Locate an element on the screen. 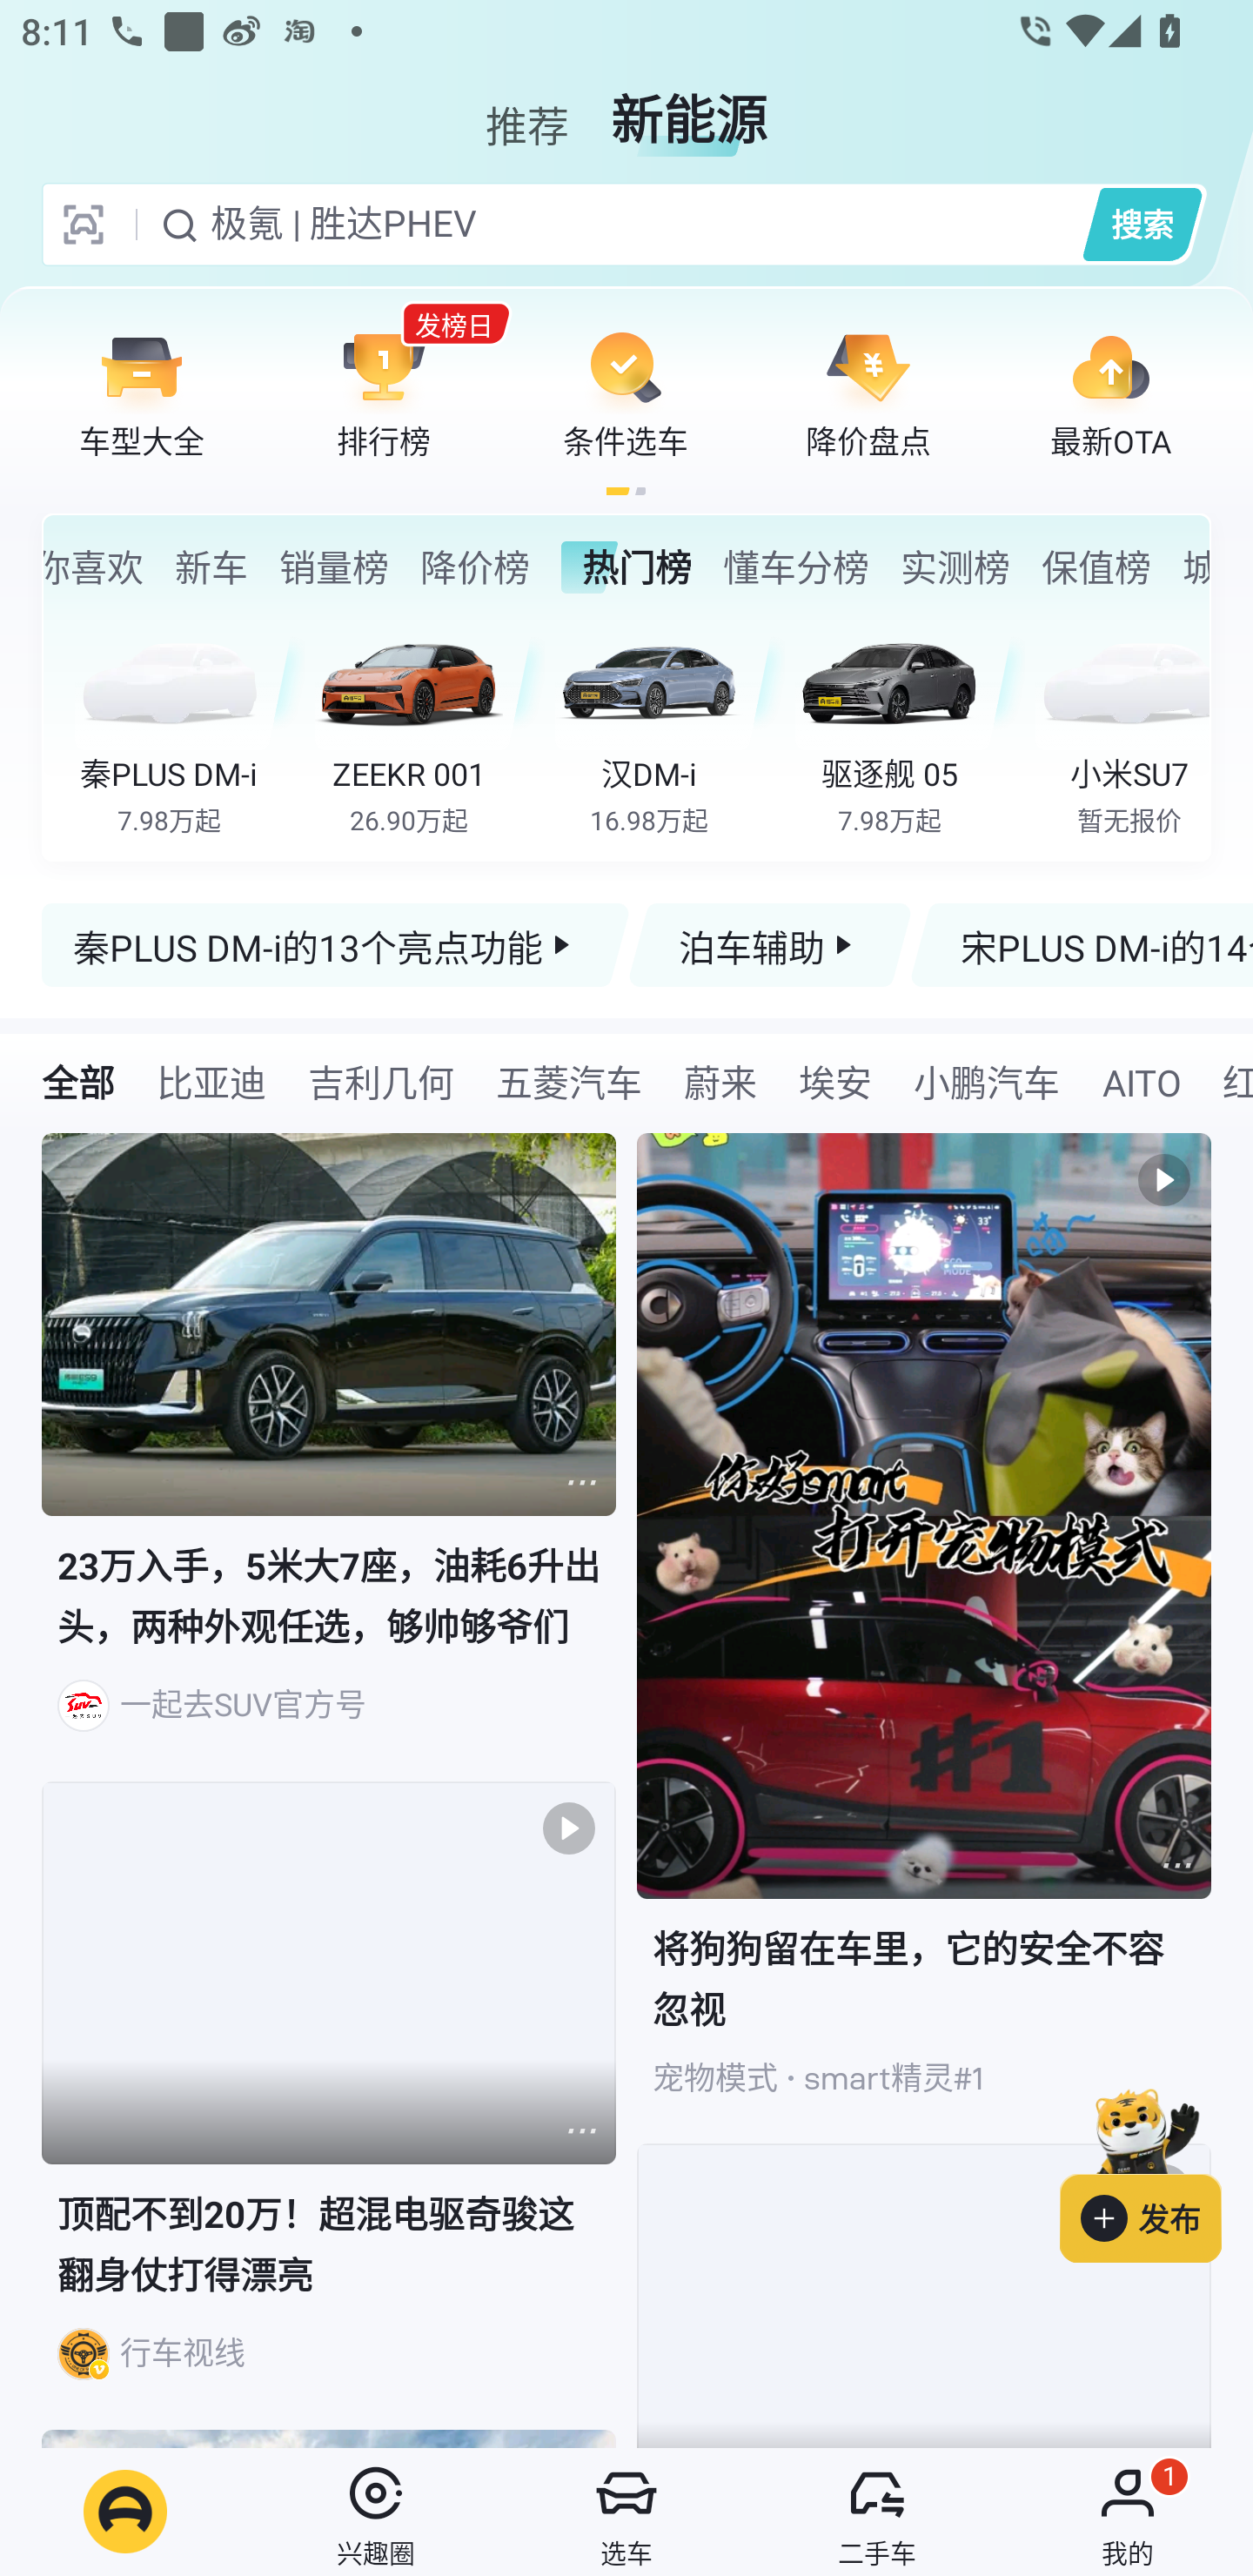 The width and height of the screenshot is (1253, 2576). AITO is located at coordinates (1140, 1081).